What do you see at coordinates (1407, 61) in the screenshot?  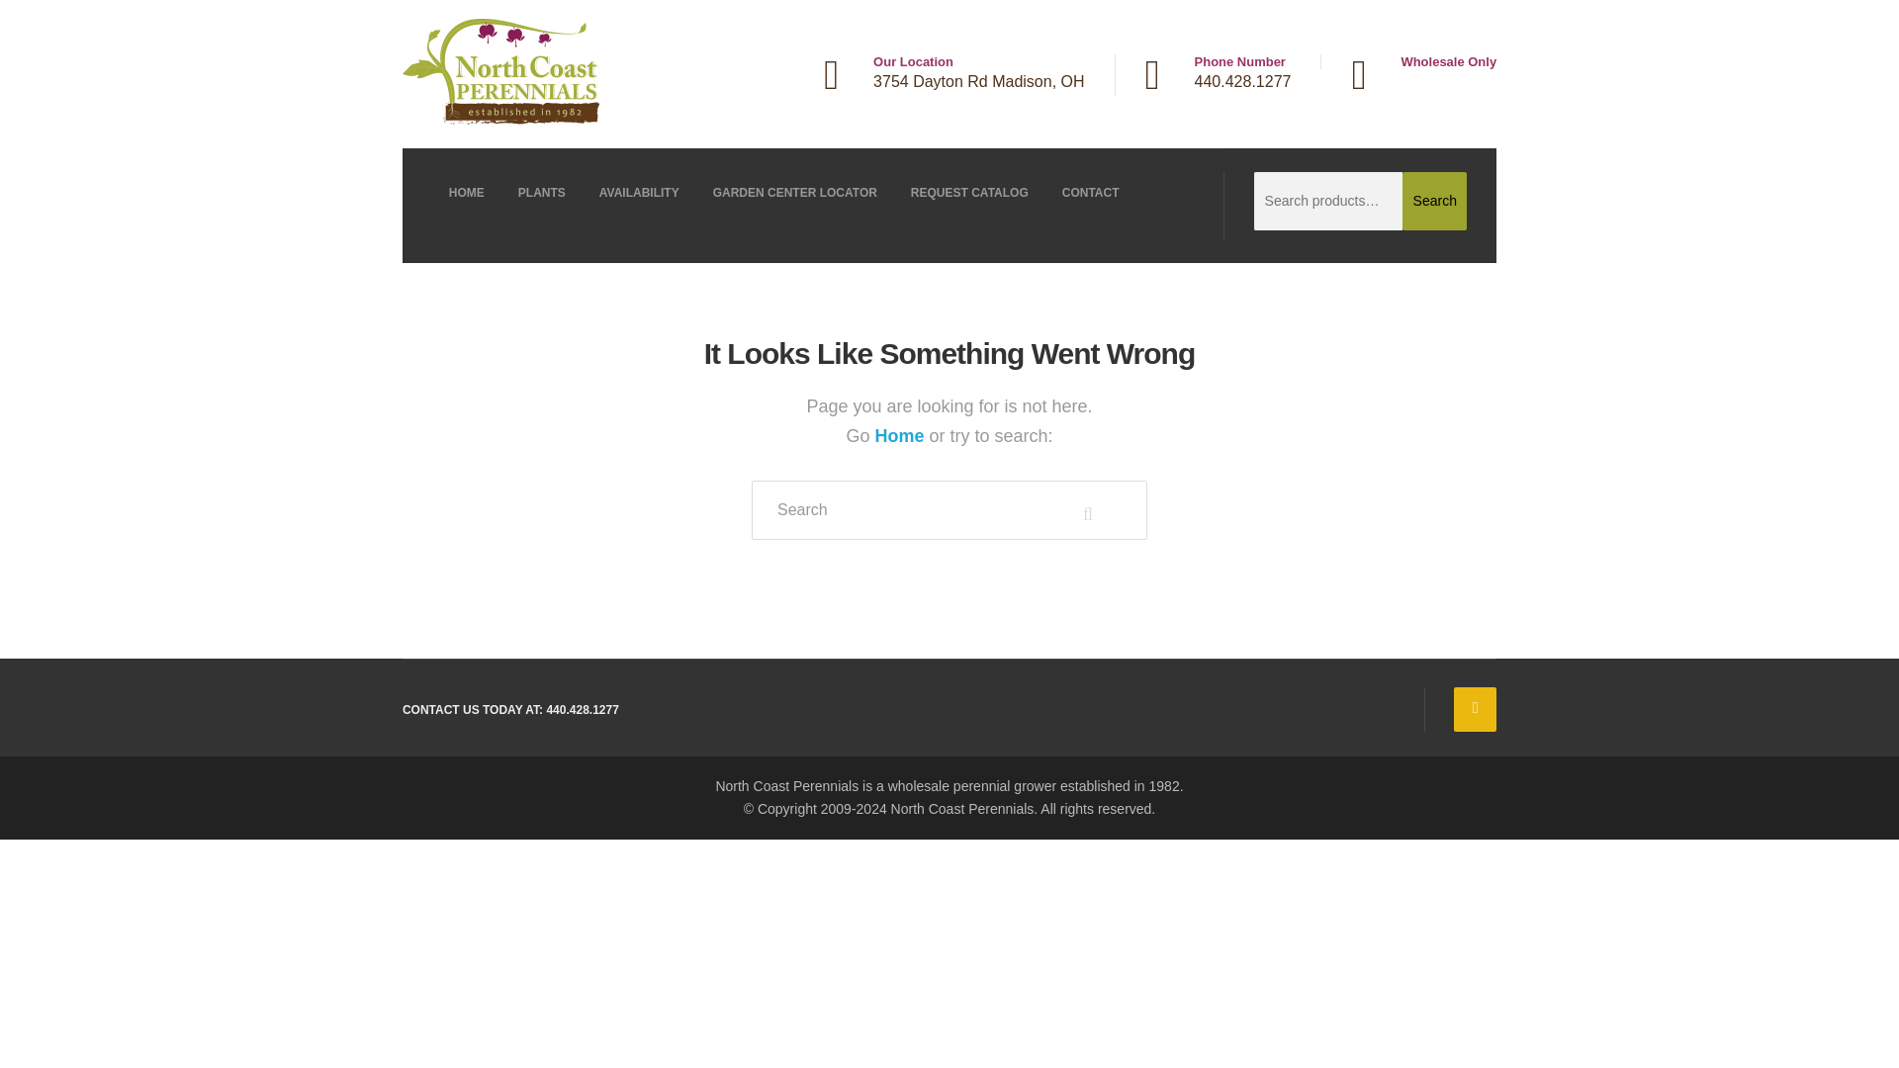 I see `Wholesale Only` at bounding box center [1407, 61].